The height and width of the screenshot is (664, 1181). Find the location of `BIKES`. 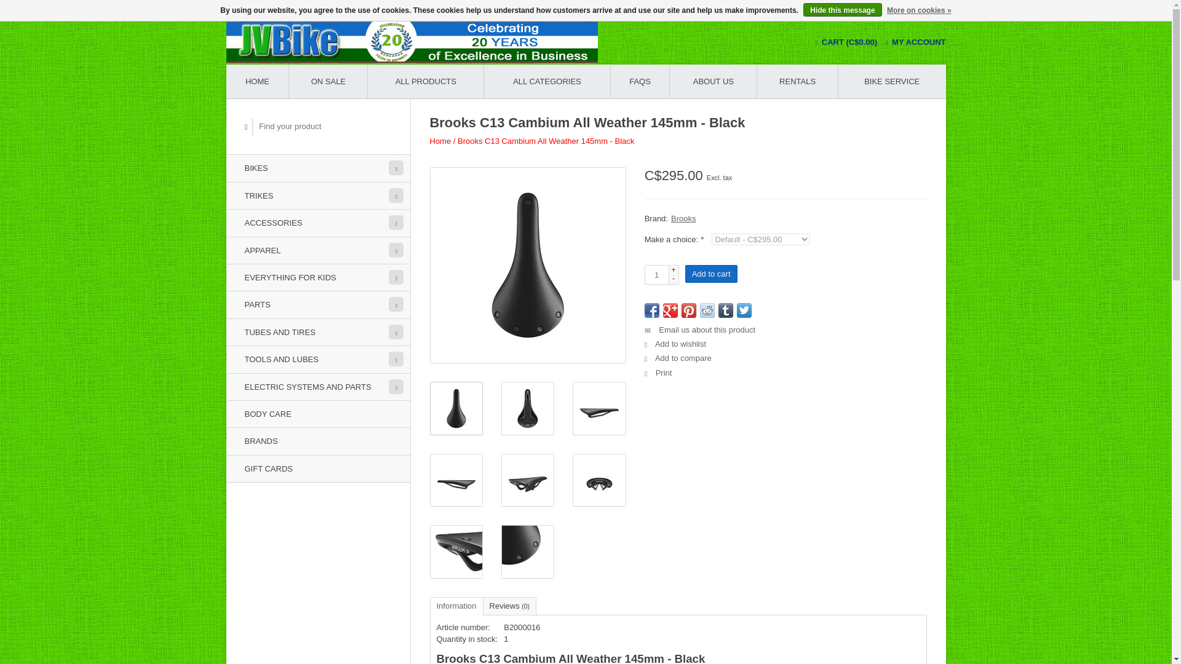

BIKES is located at coordinates (318, 167).